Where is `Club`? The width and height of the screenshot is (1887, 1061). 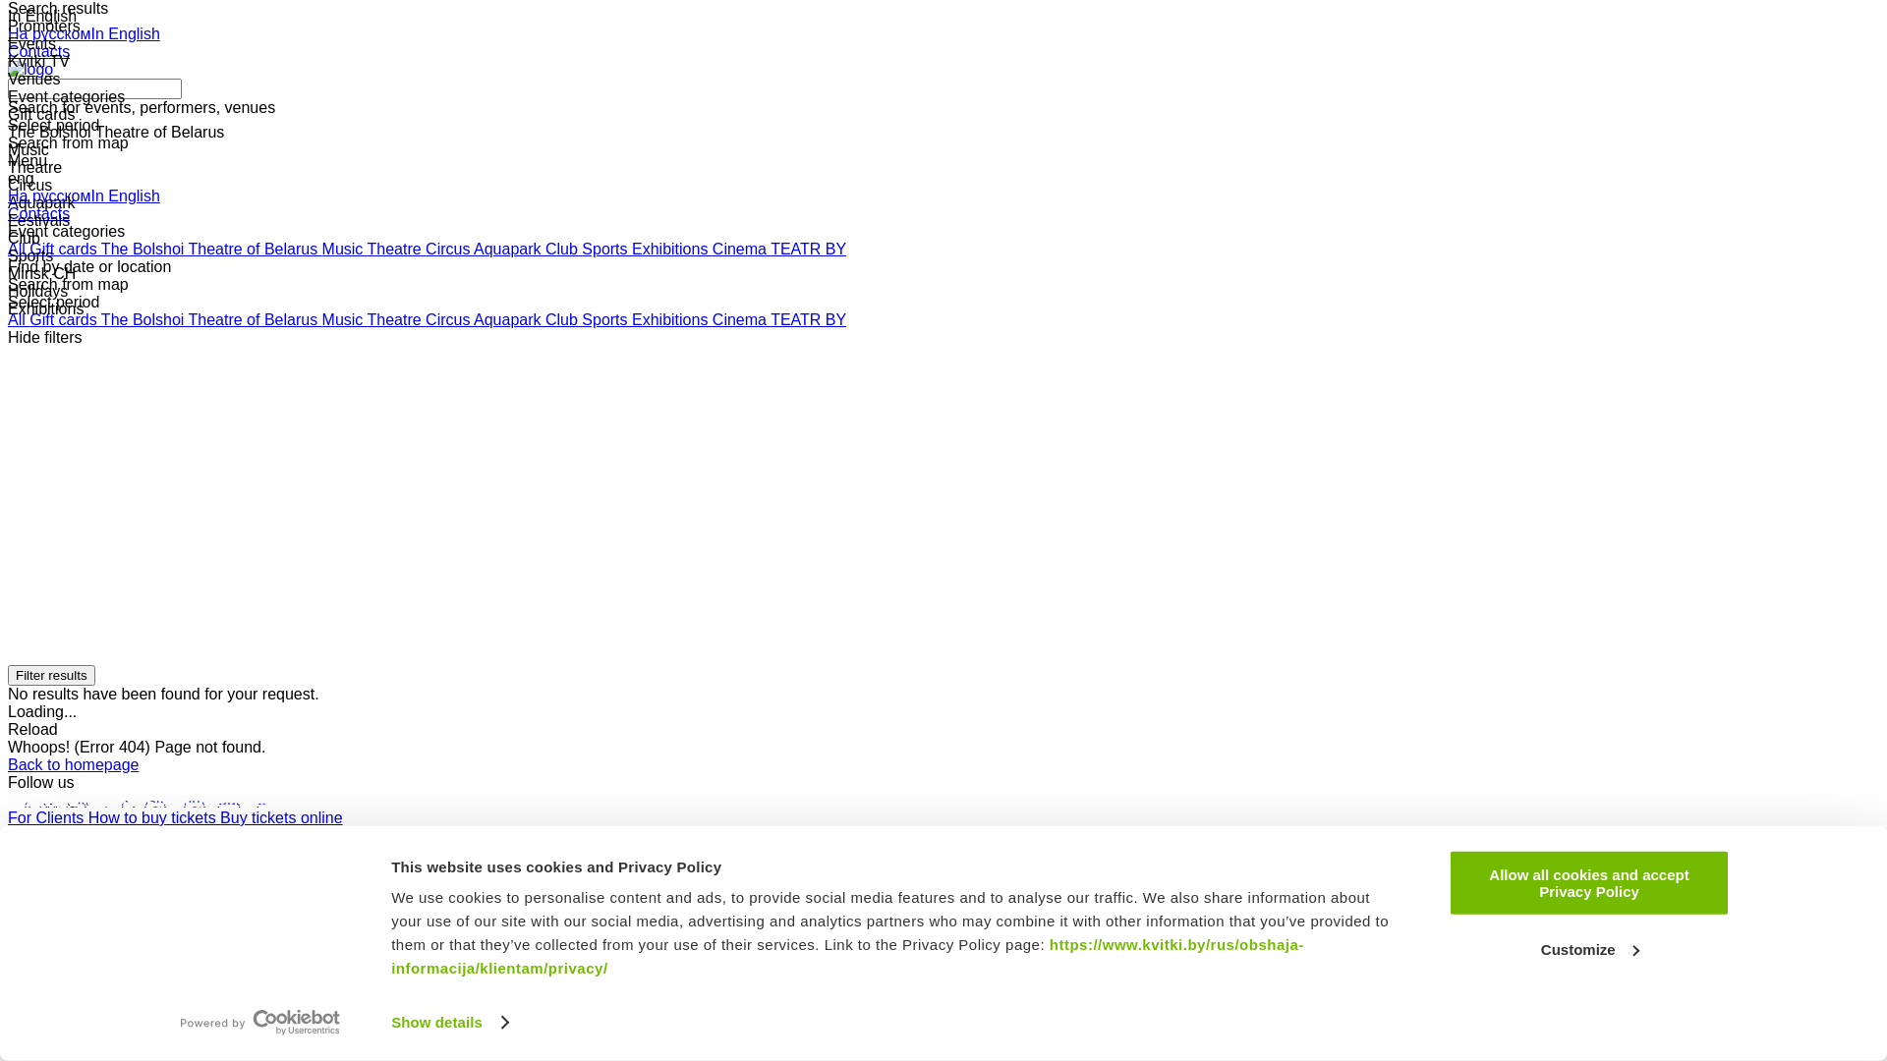 Club is located at coordinates (564, 320).